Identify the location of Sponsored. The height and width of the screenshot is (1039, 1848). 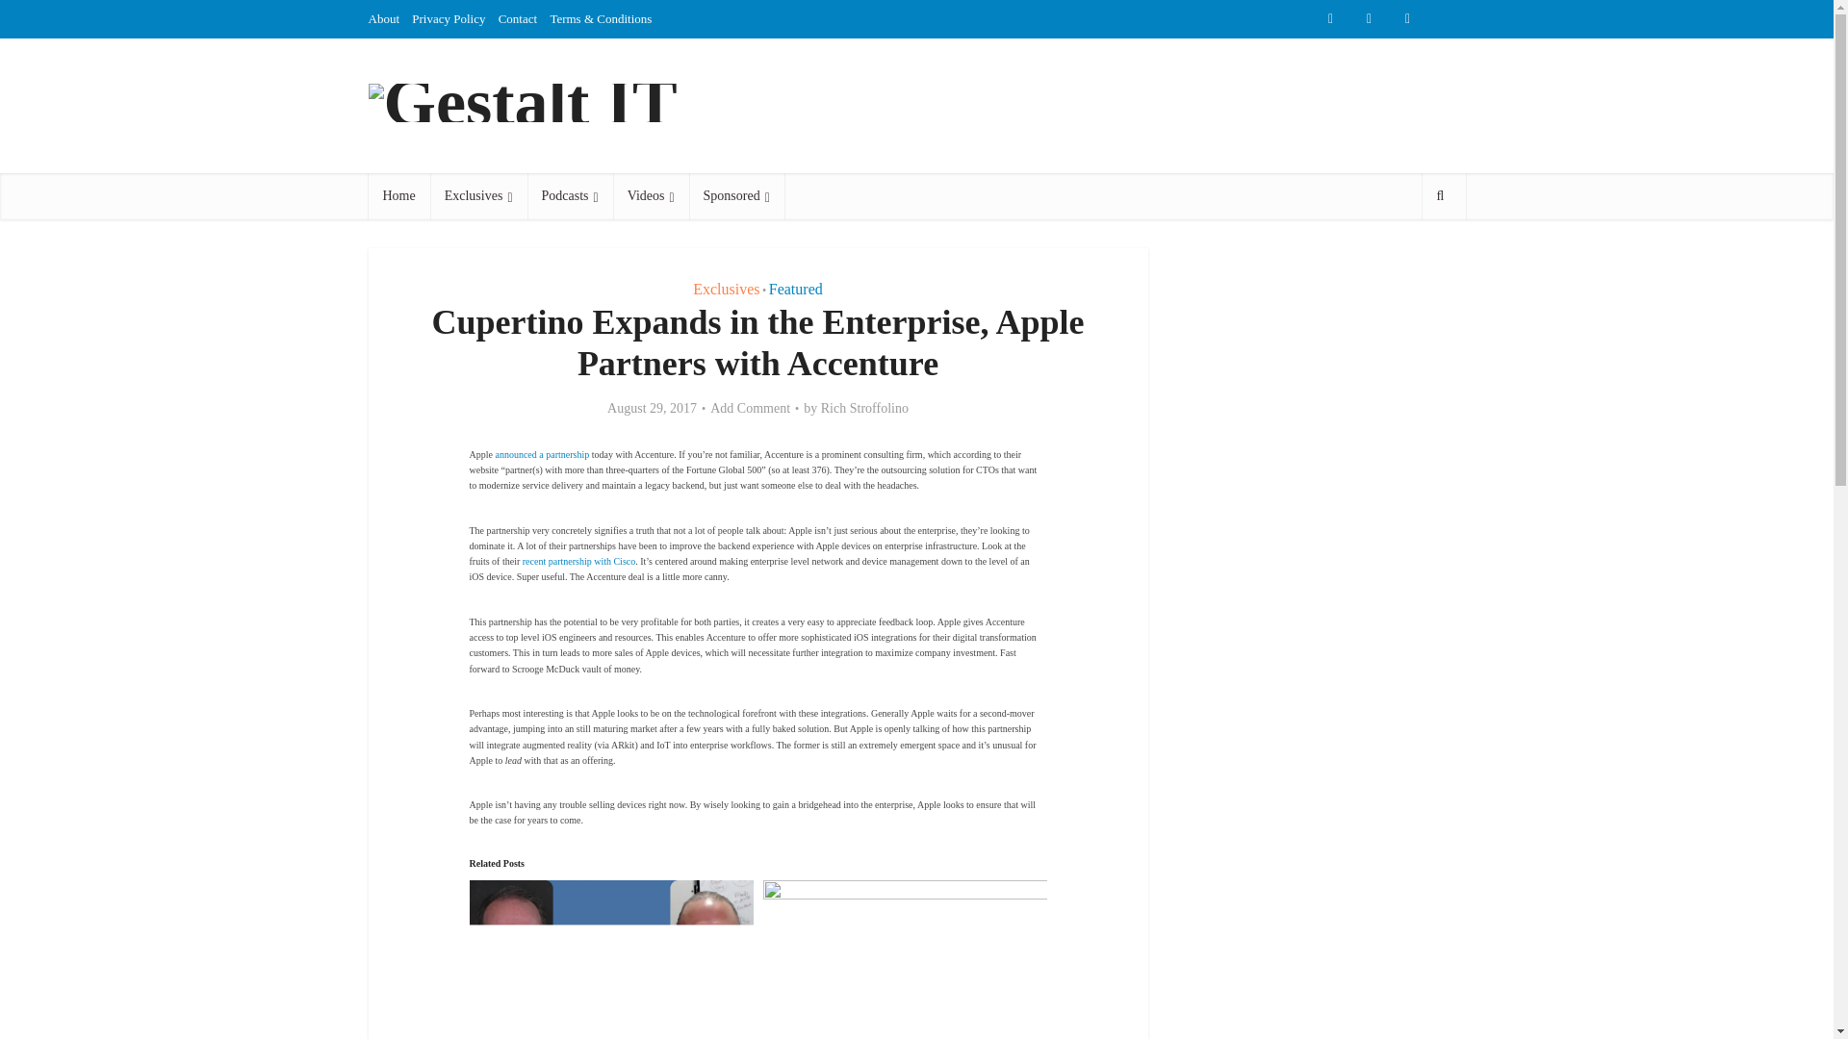
(736, 196).